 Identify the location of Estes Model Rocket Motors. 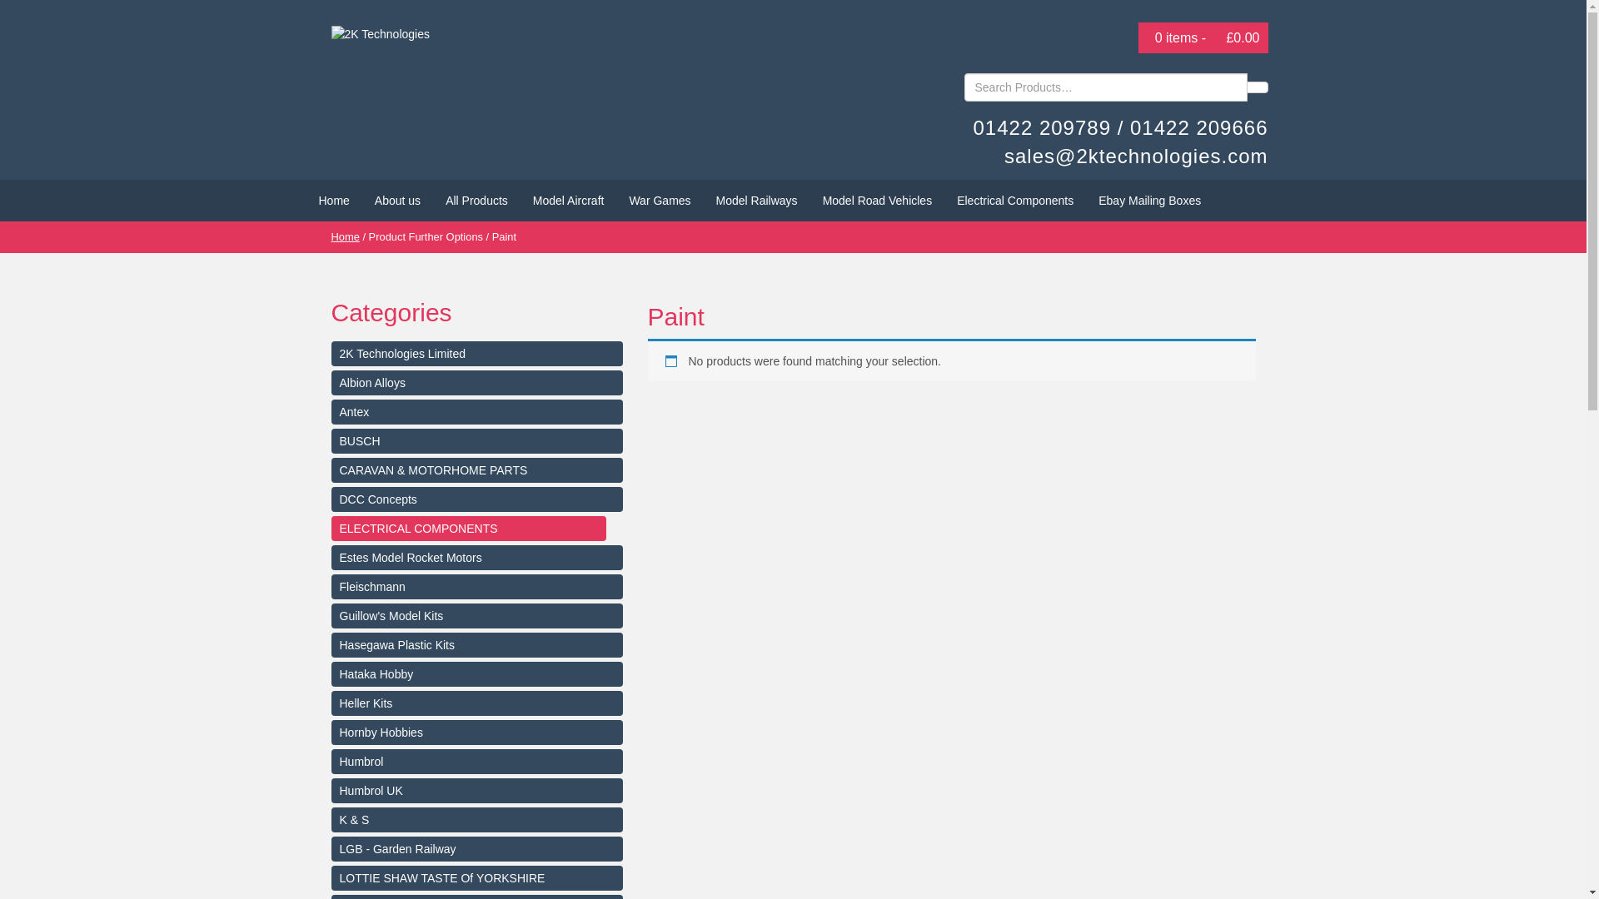
(477, 558).